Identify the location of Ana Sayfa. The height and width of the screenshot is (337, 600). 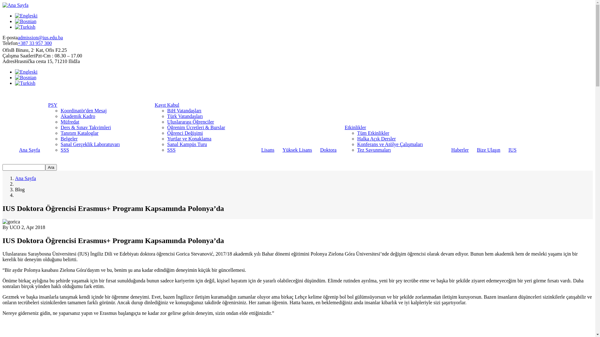
(29, 150).